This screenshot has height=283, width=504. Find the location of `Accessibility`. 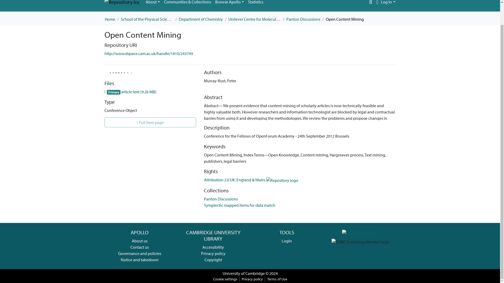

Accessibility is located at coordinates (213, 247).